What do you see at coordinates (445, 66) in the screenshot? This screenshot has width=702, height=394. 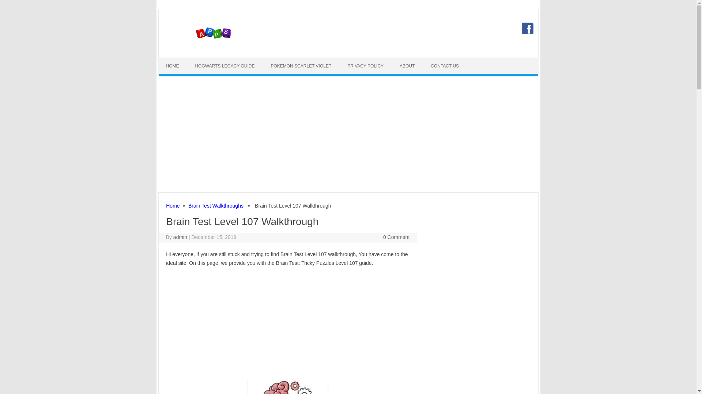 I see `CONTACT US` at bounding box center [445, 66].